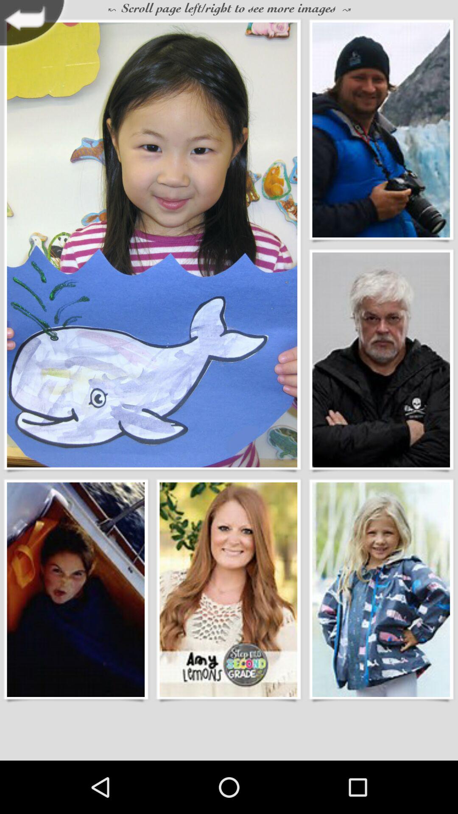  What do you see at coordinates (75, 589) in the screenshot?
I see `select wallpaper` at bounding box center [75, 589].